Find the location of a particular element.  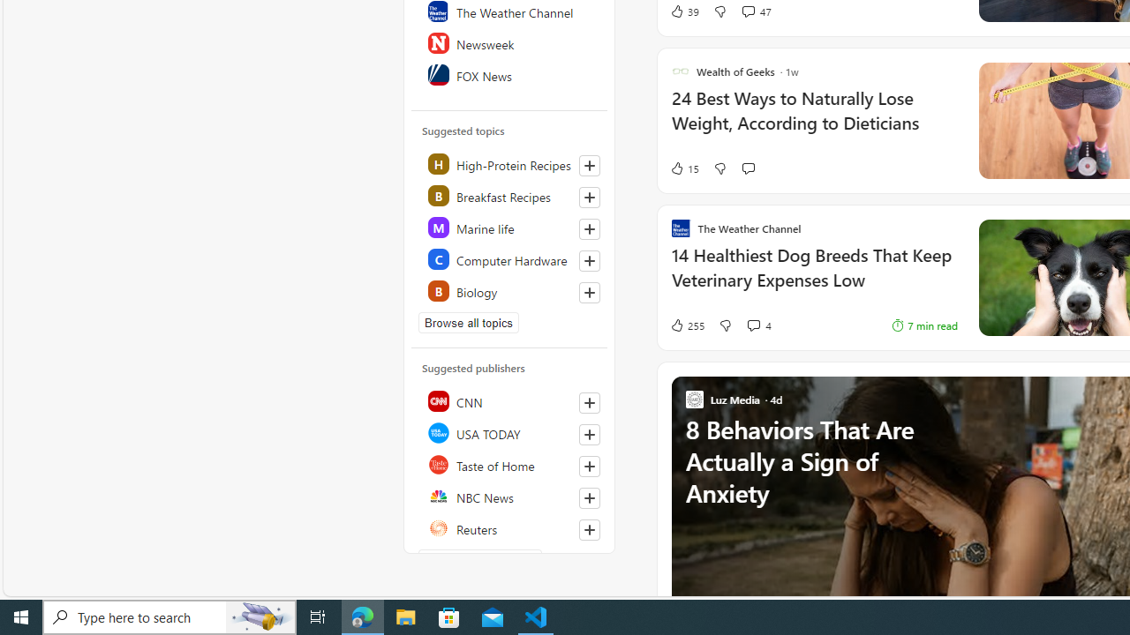

Browse all topics is located at coordinates (468, 323).